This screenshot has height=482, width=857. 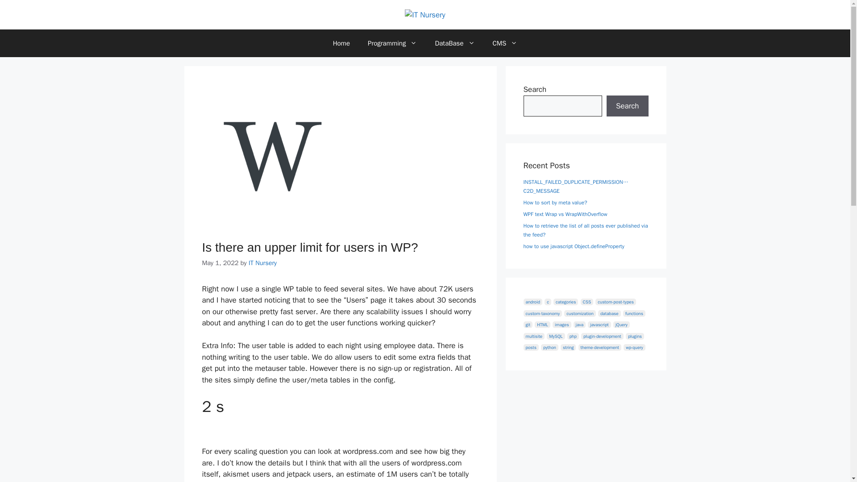 What do you see at coordinates (628, 106) in the screenshot?
I see `Search` at bounding box center [628, 106].